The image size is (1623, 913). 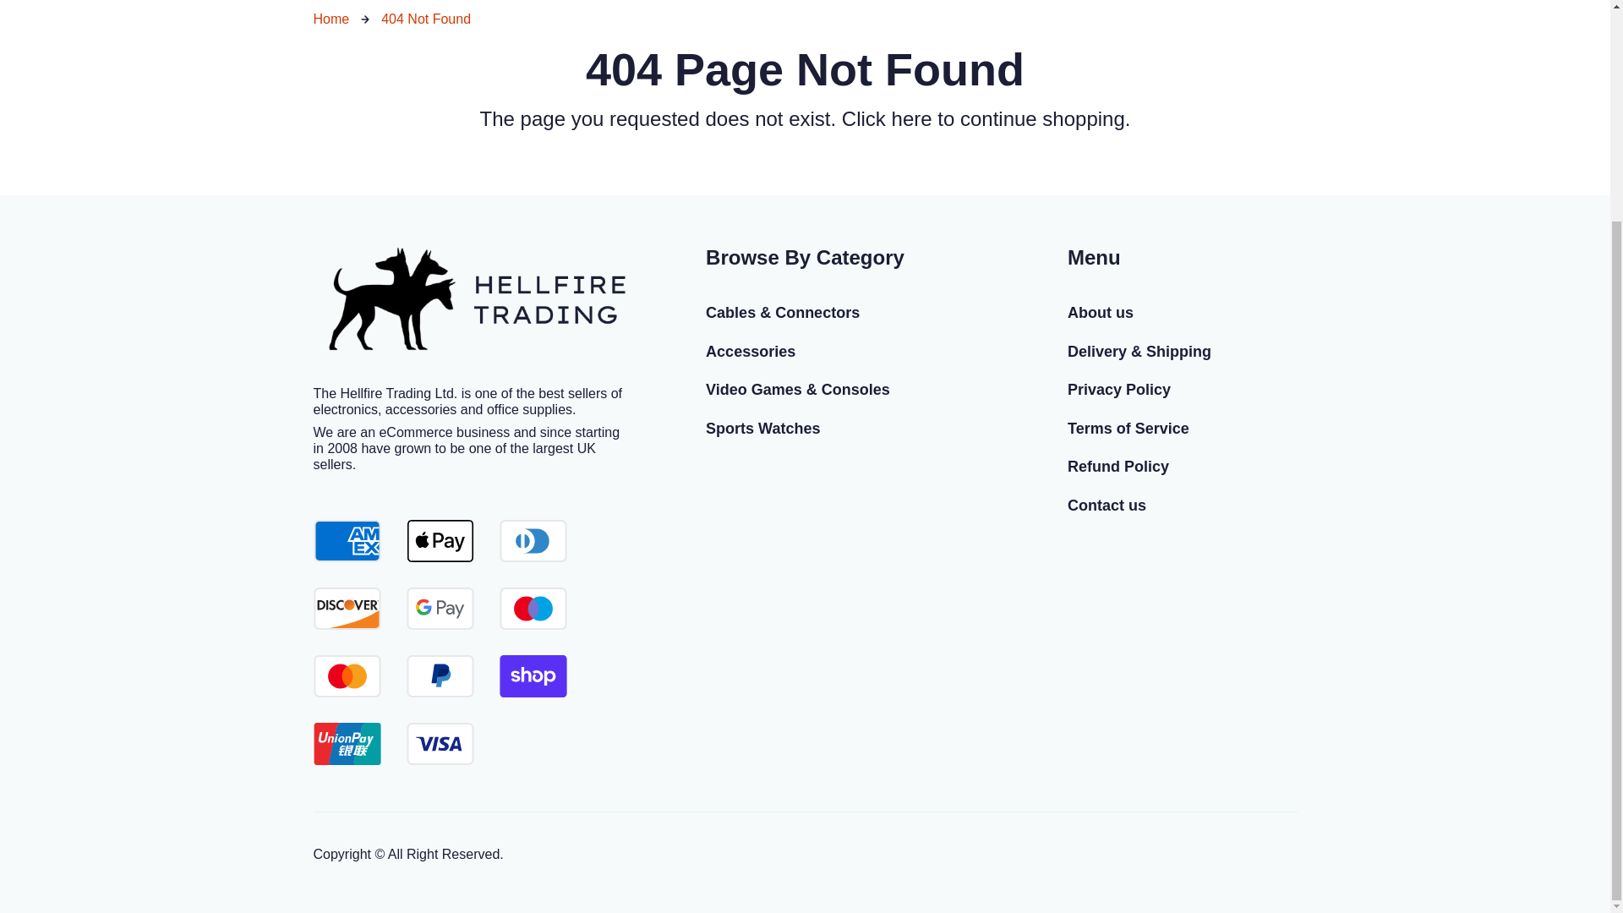 What do you see at coordinates (440, 609) in the screenshot?
I see `Google Pay` at bounding box center [440, 609].